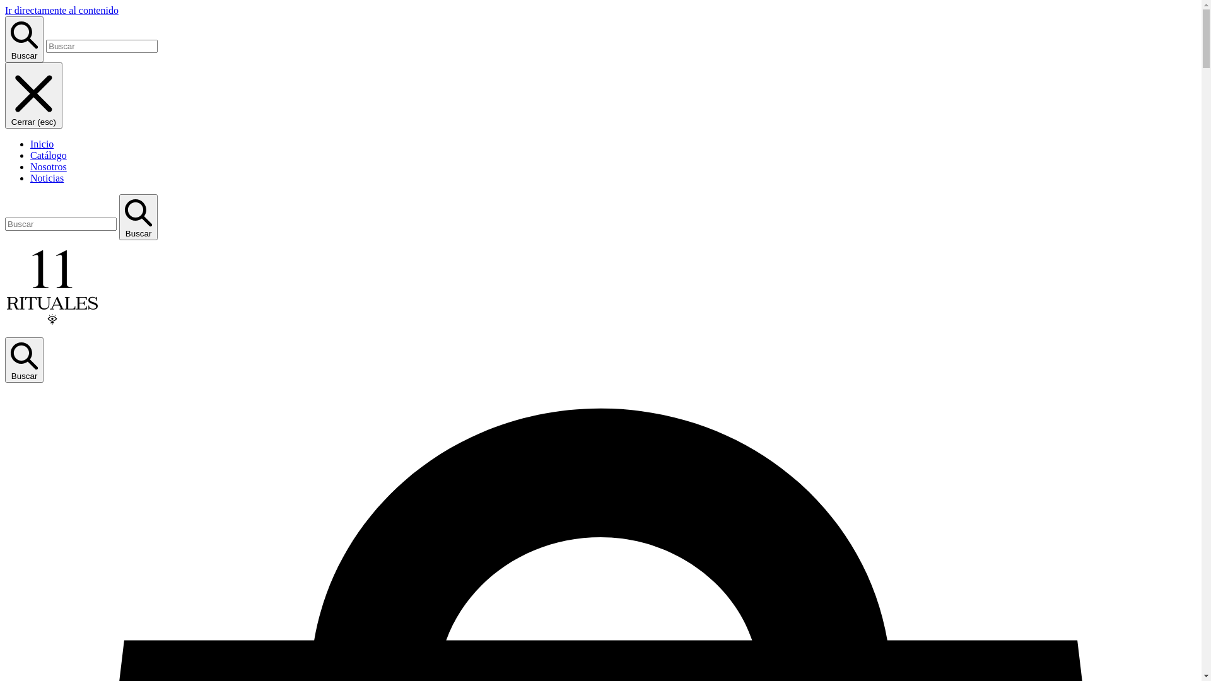  Describe the element at coordinates (24, 39) in the screenshot. I see `Buscar` at that location.